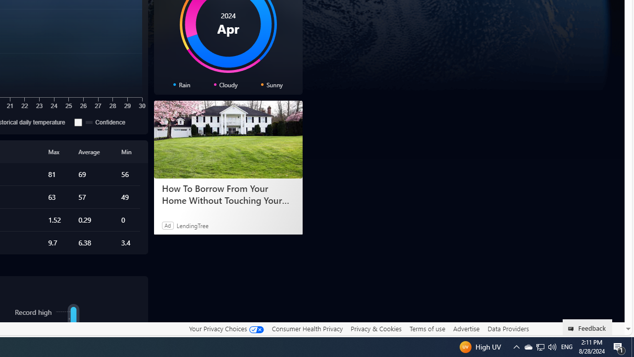 The width and height of the screenshot is (634, 357). Describe the element at coordinates (376, 328) in the screenshot. I see `Privacy & Cookies` at that location.